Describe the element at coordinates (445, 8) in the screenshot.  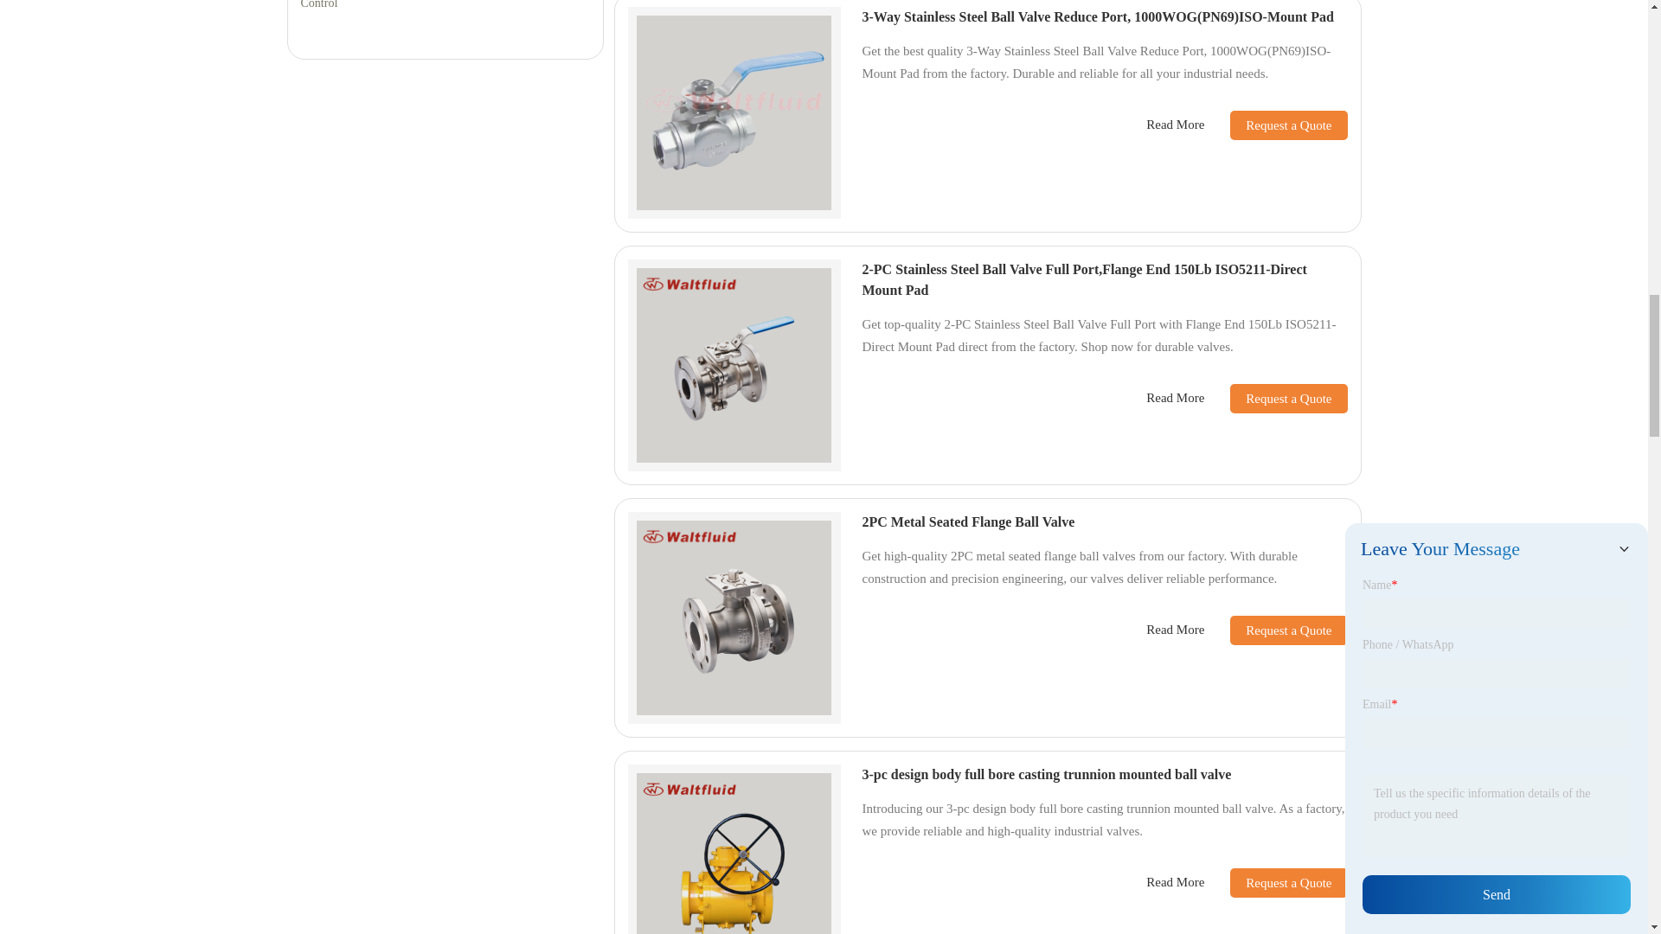
I see `Durable 3 Way Plastic Ball Valve for Effective Flow Control` at that location.